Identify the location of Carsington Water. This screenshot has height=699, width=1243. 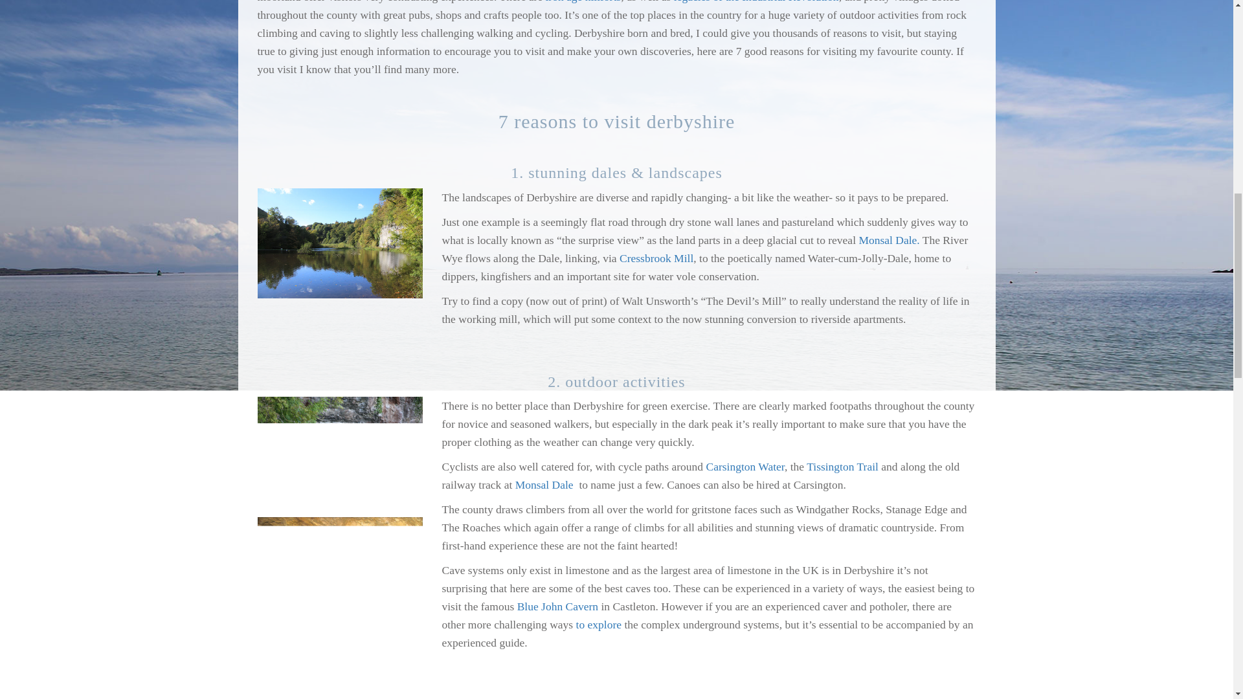
(745, 466).